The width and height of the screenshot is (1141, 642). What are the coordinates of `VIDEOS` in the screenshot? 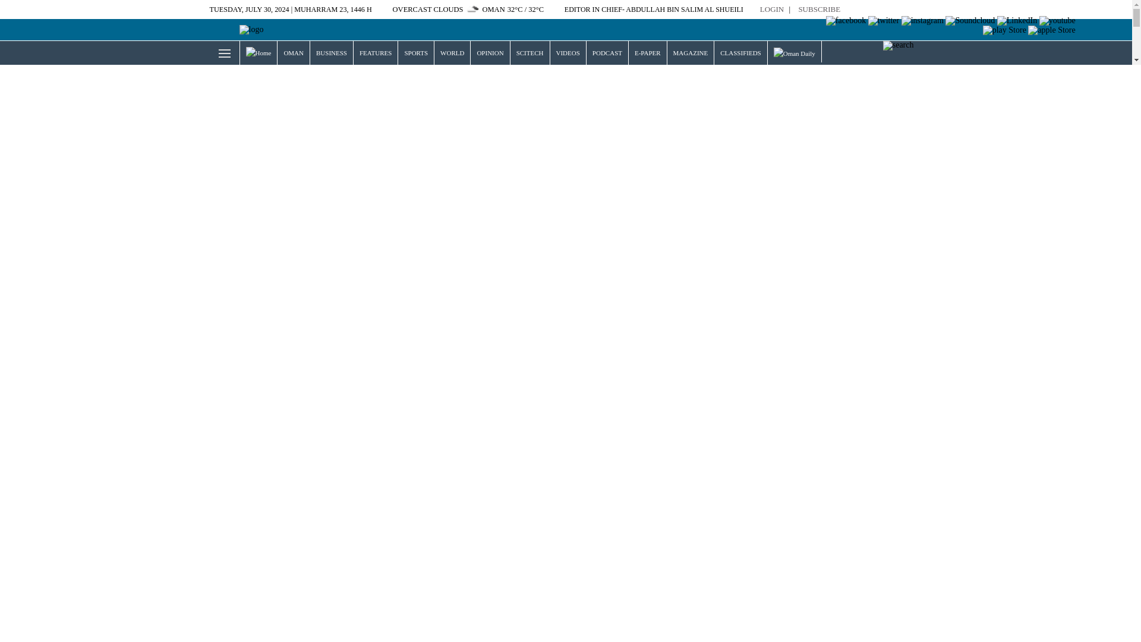 It's located at (568, 53).